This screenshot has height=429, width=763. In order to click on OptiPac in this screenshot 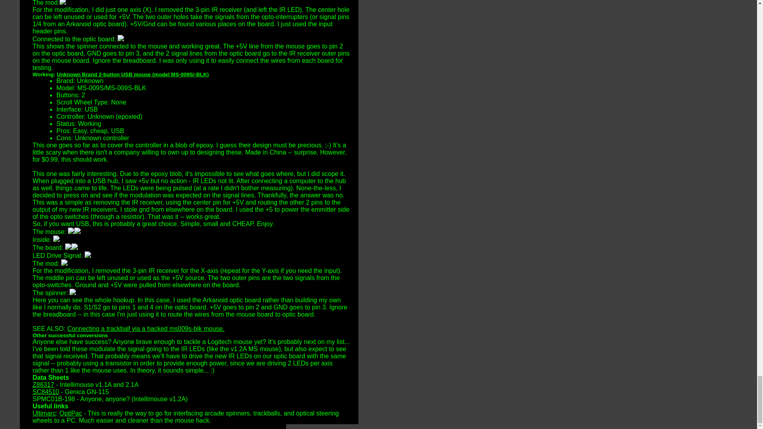, I will do `click(71, 413)`.